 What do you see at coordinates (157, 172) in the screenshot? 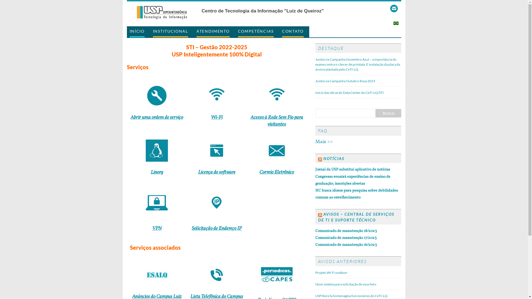
I see `Linorg` at bounding box center [157, 172].